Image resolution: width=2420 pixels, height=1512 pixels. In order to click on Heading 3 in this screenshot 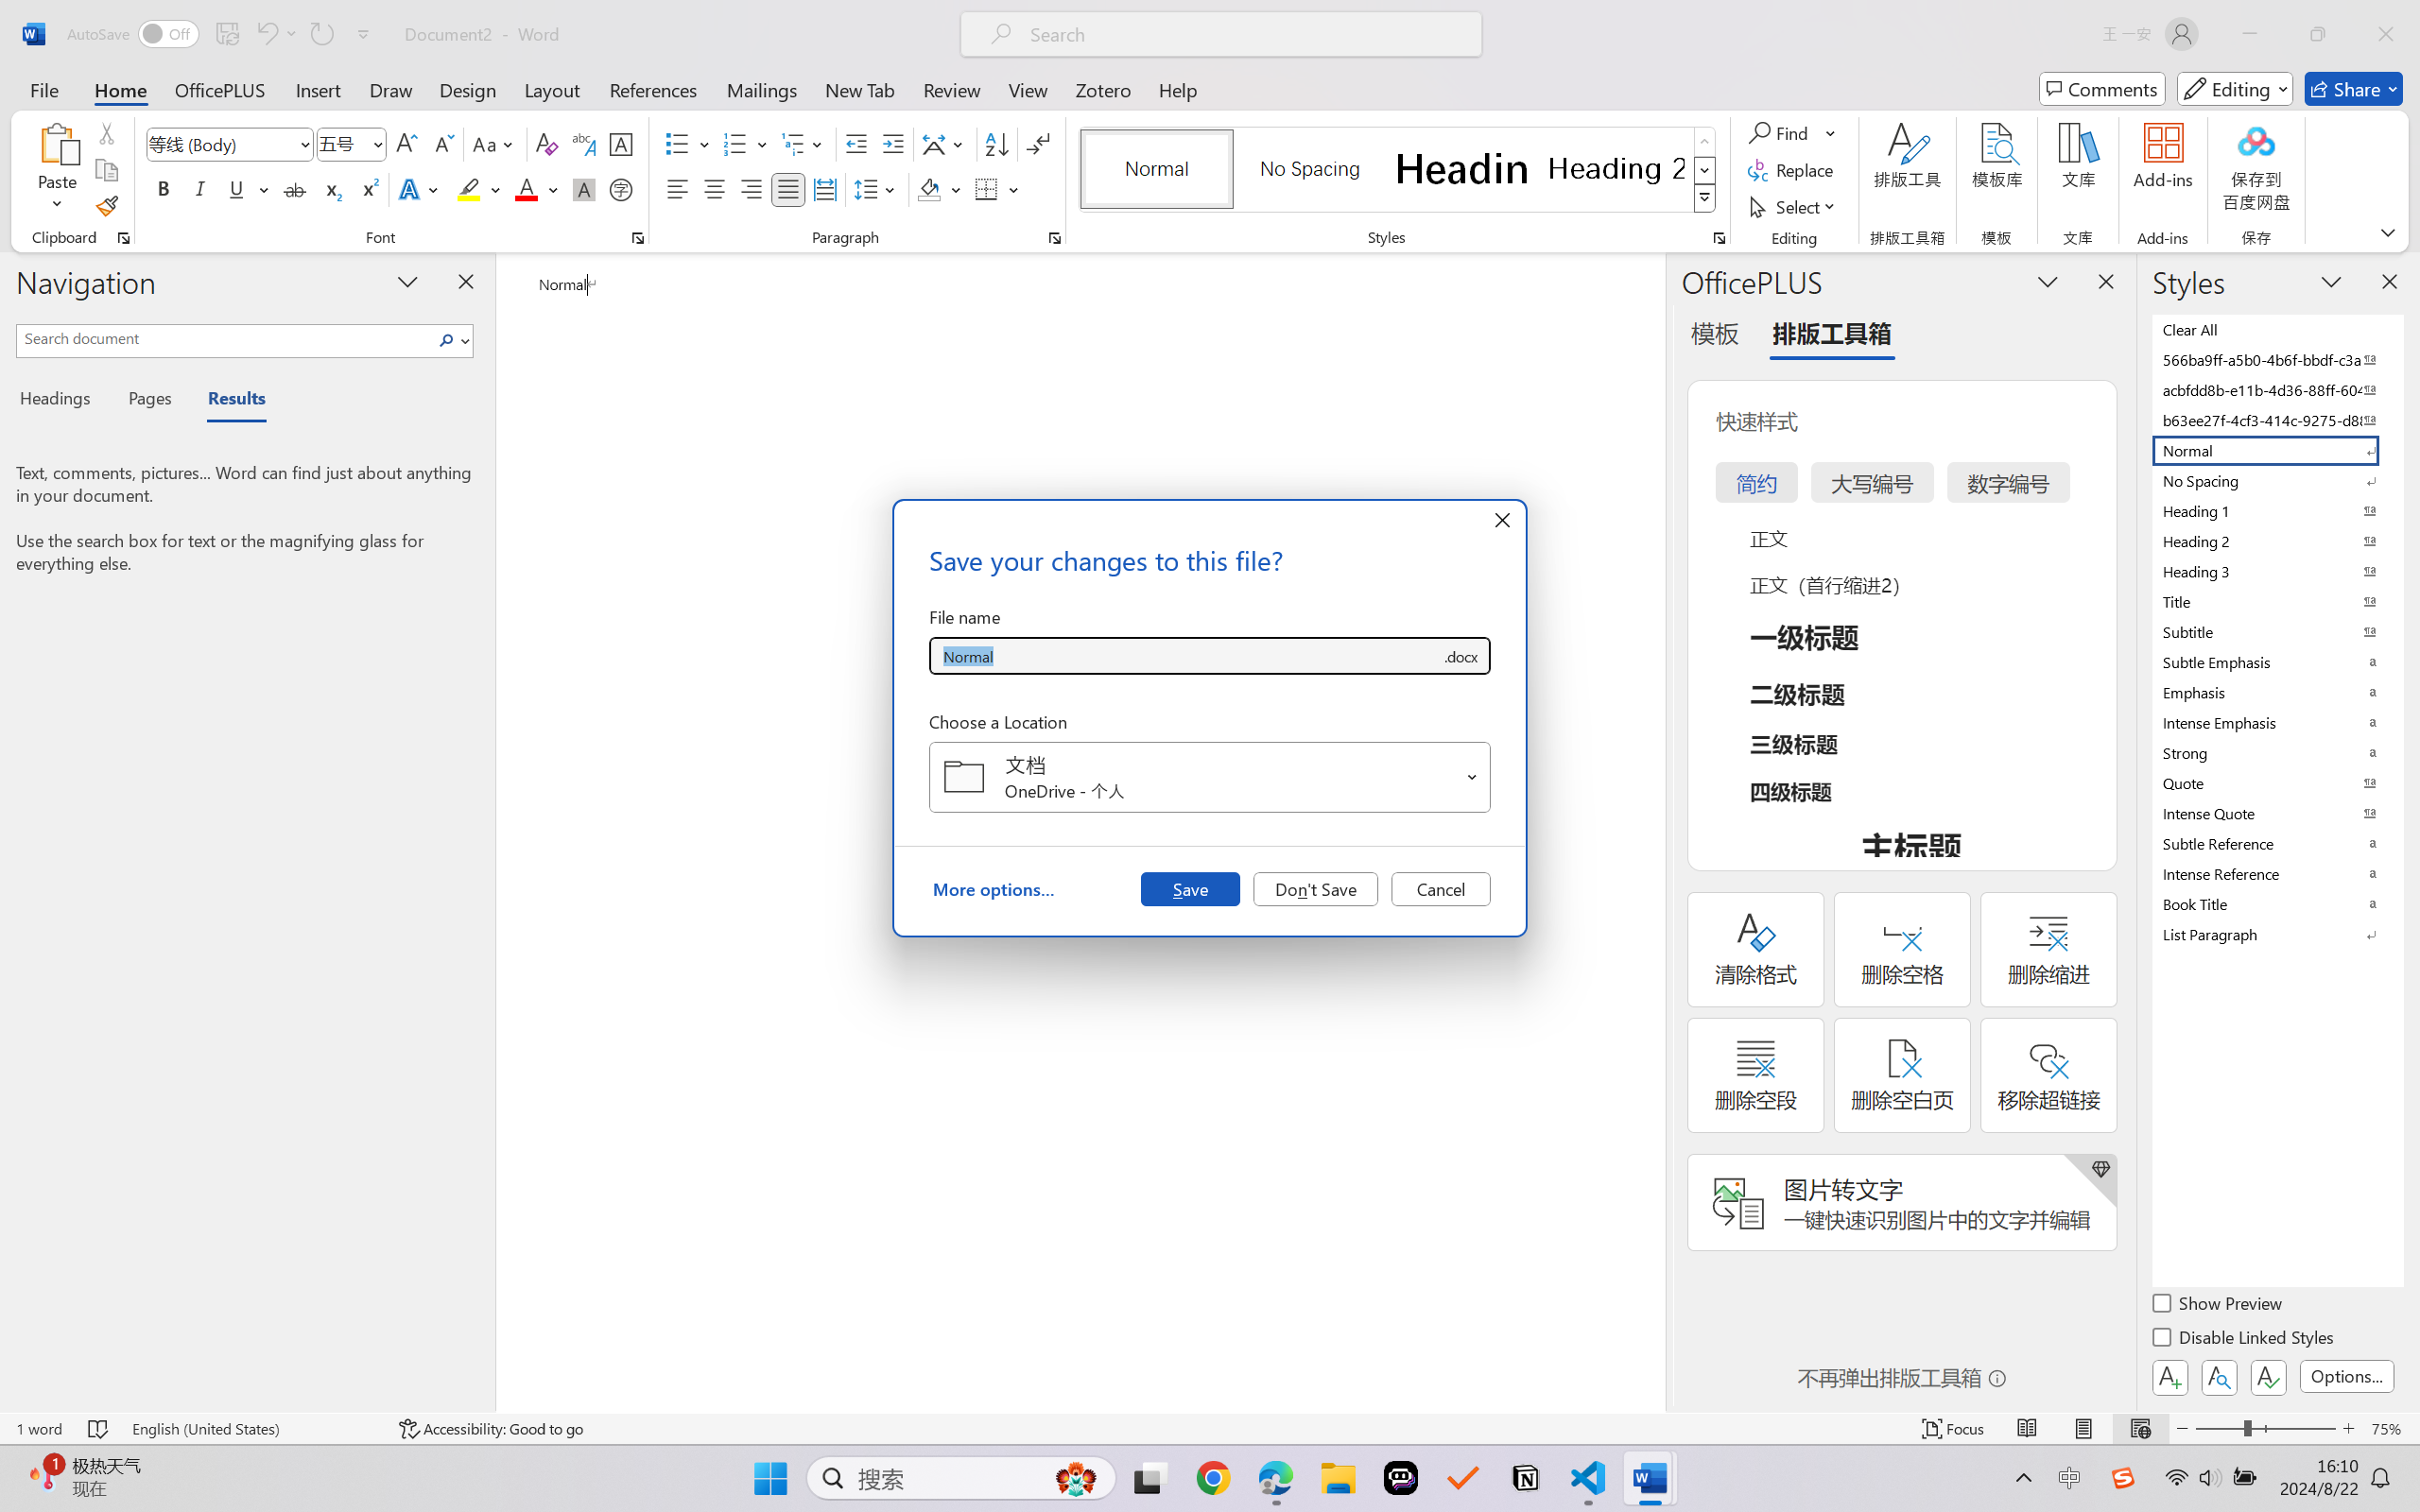, I will do `click(2276, 571)`.